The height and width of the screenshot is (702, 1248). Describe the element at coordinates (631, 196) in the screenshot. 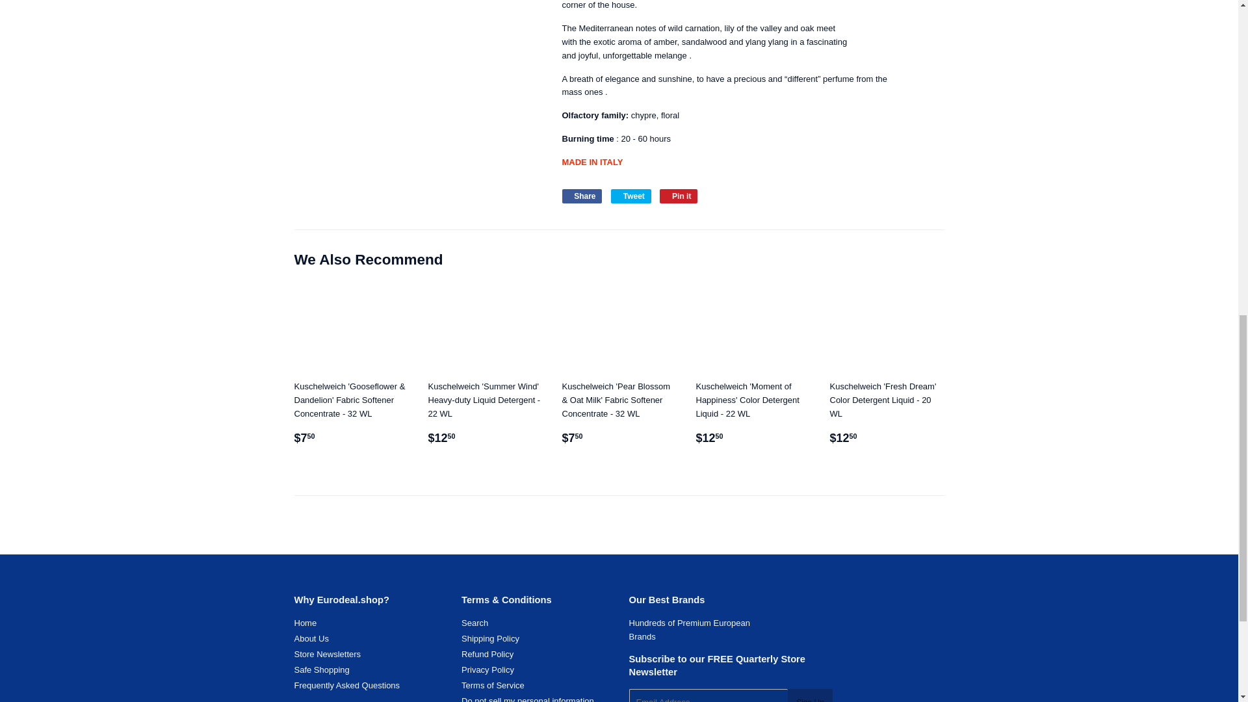

I see `Tweet on Twitter` at that location.